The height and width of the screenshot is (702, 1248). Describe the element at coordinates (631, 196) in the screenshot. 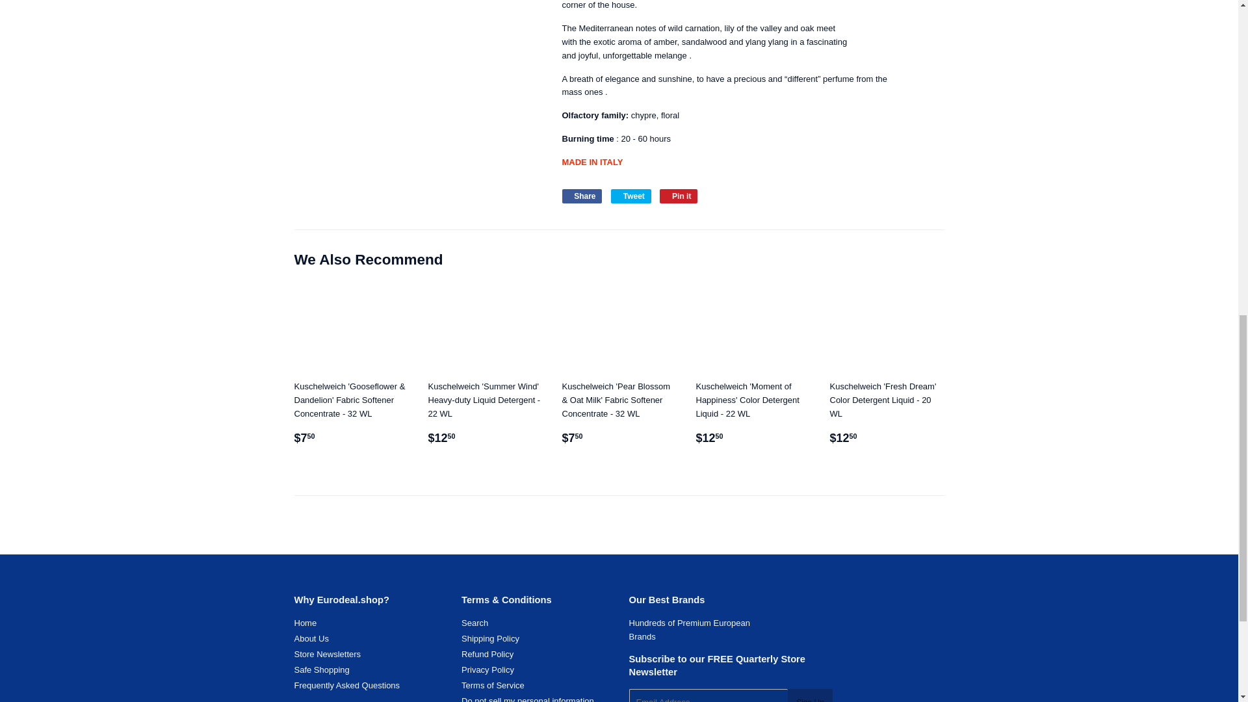

I see `Tweet on Twitter` at that location.